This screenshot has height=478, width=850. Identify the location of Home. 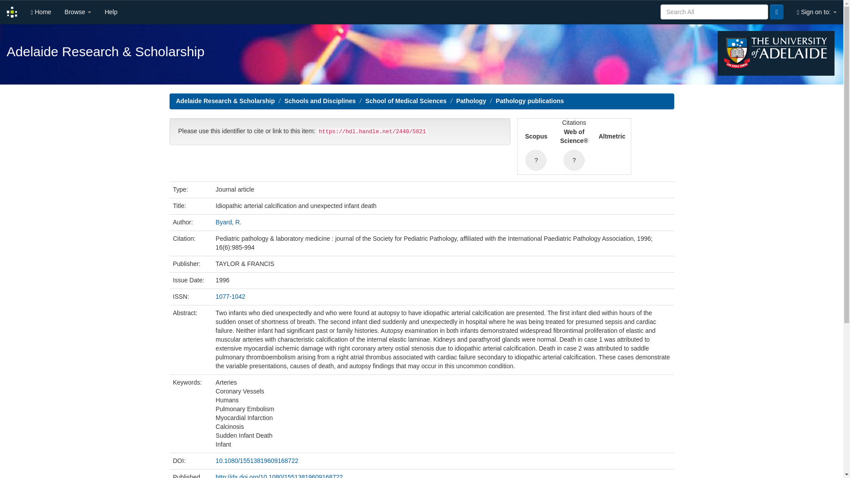
(41, 12).